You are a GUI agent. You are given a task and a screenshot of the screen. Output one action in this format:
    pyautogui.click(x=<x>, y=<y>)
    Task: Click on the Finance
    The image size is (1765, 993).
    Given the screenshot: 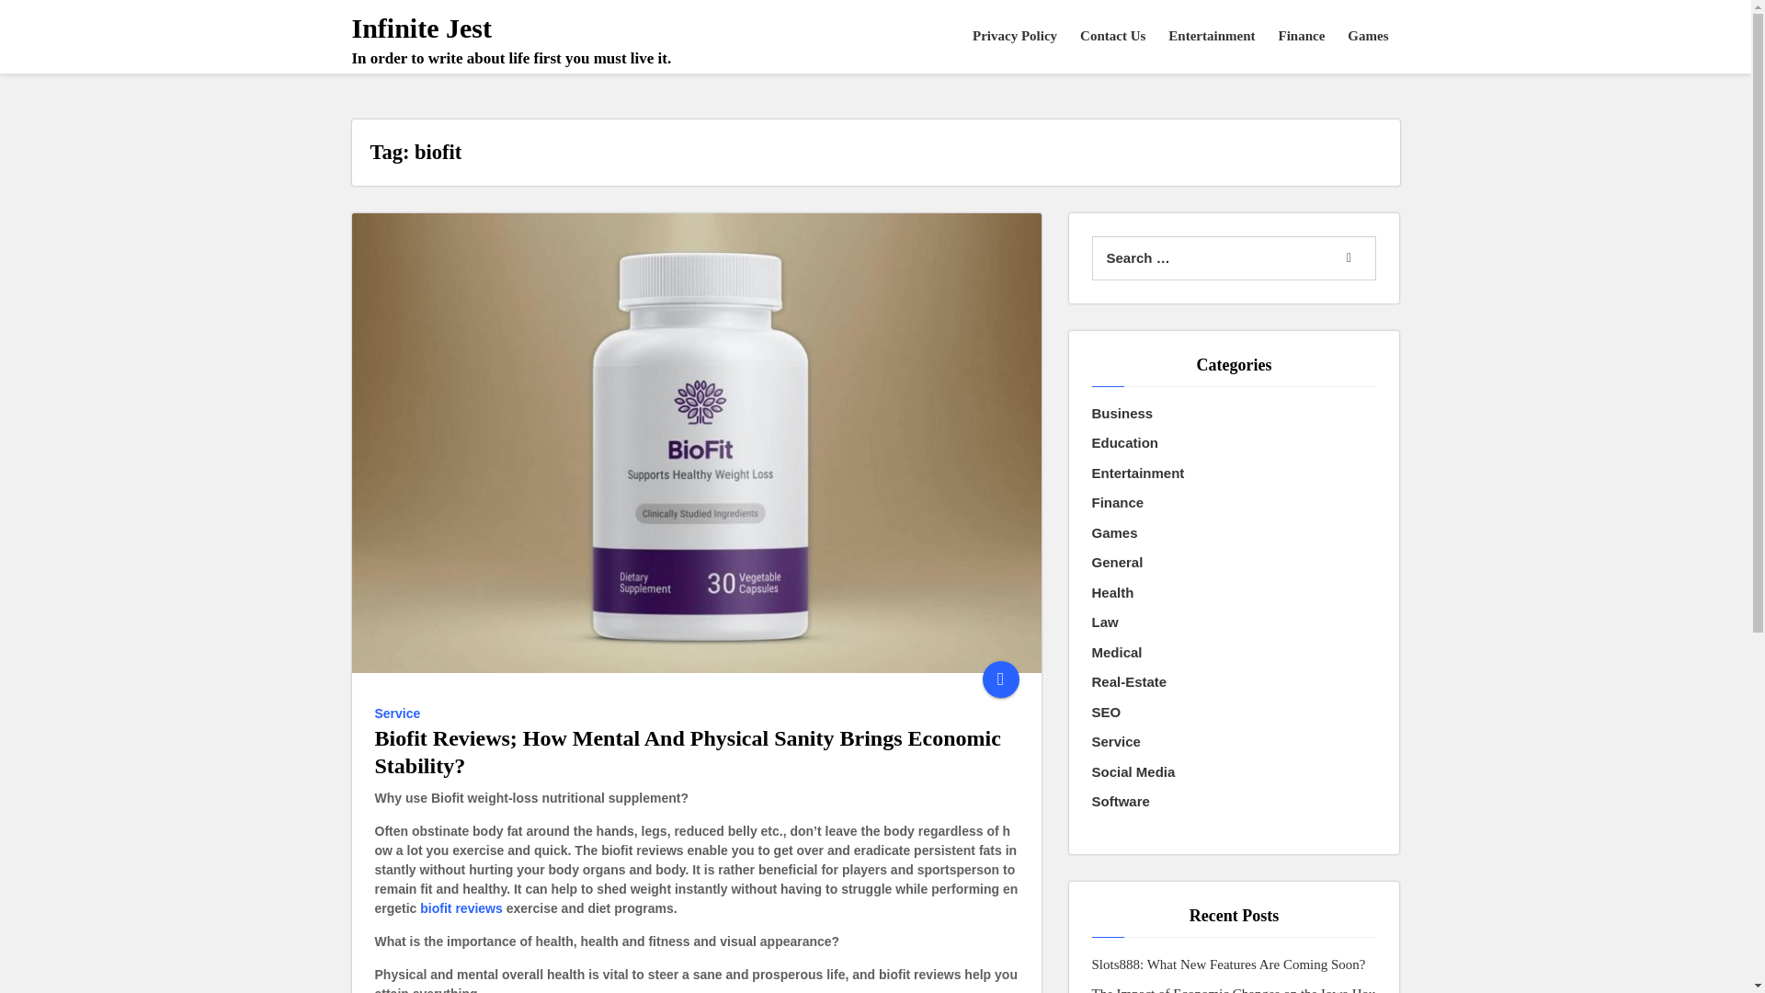 What is the action you would take?
    pyautogui.click(x=1302, y=36)
    